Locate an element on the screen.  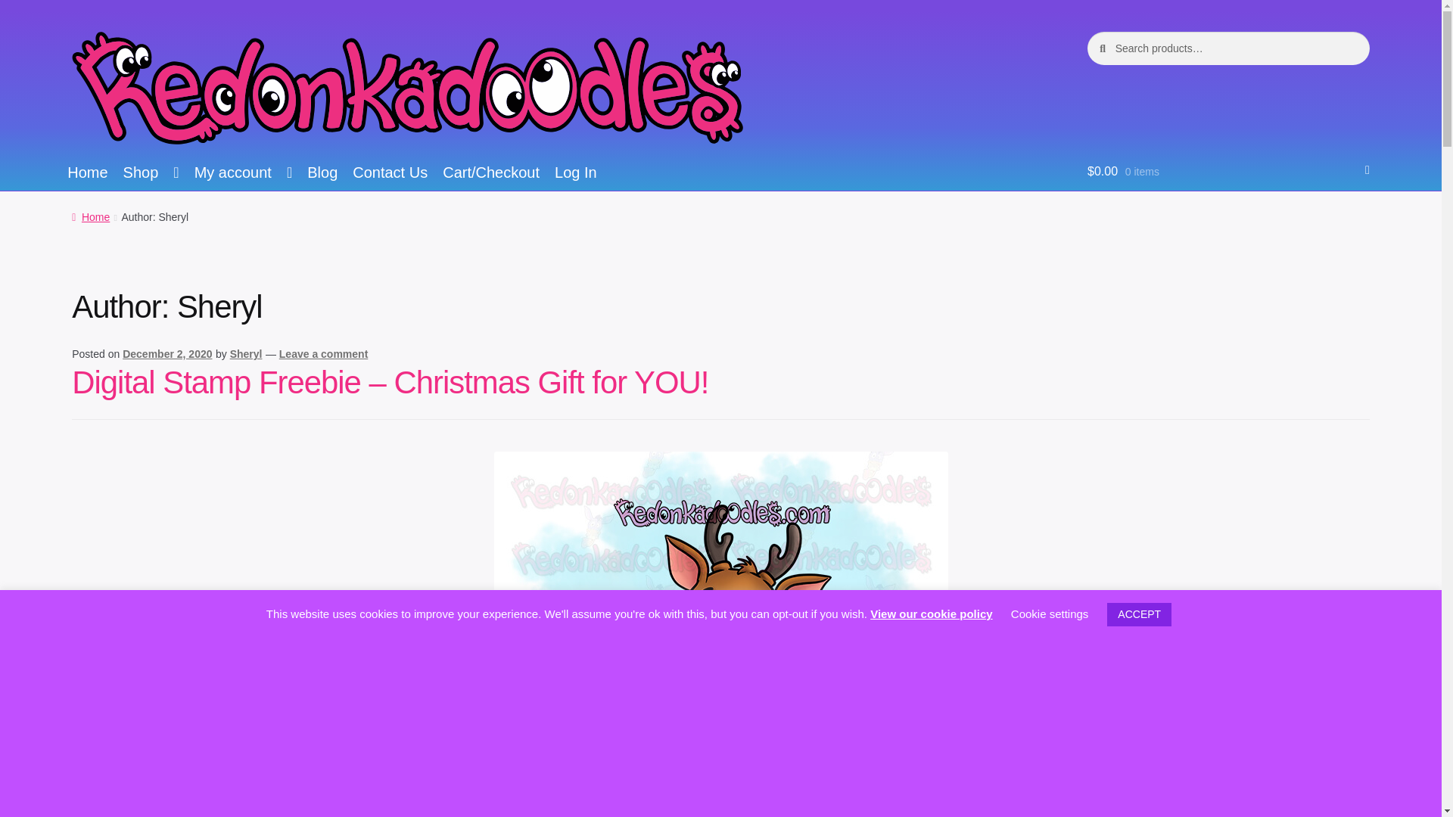
Log In is located at coordinates (575, 174).